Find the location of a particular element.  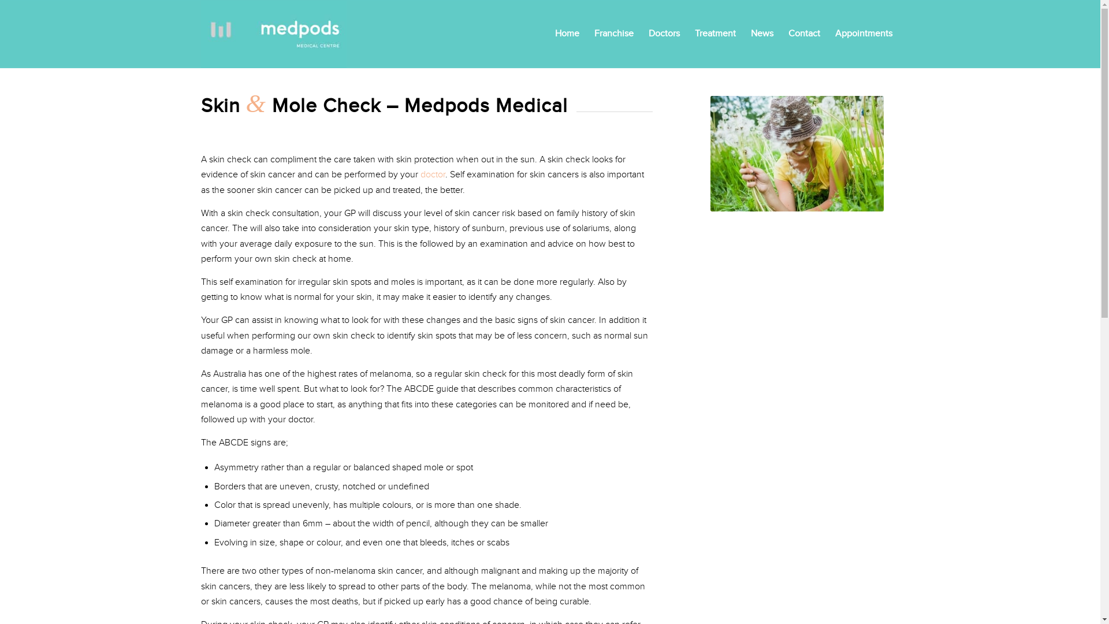

Home is located at coordinates (567, 34).